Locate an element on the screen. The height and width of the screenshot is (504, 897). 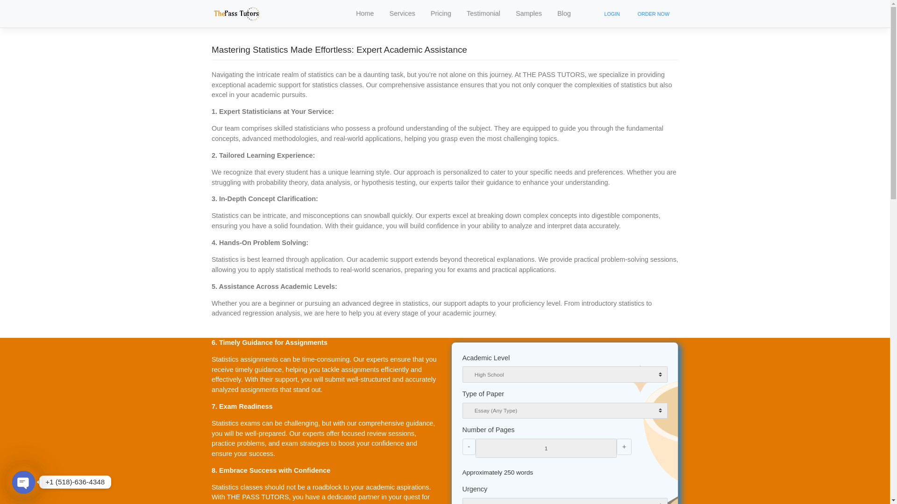
- is located at coordinates (520, 496).